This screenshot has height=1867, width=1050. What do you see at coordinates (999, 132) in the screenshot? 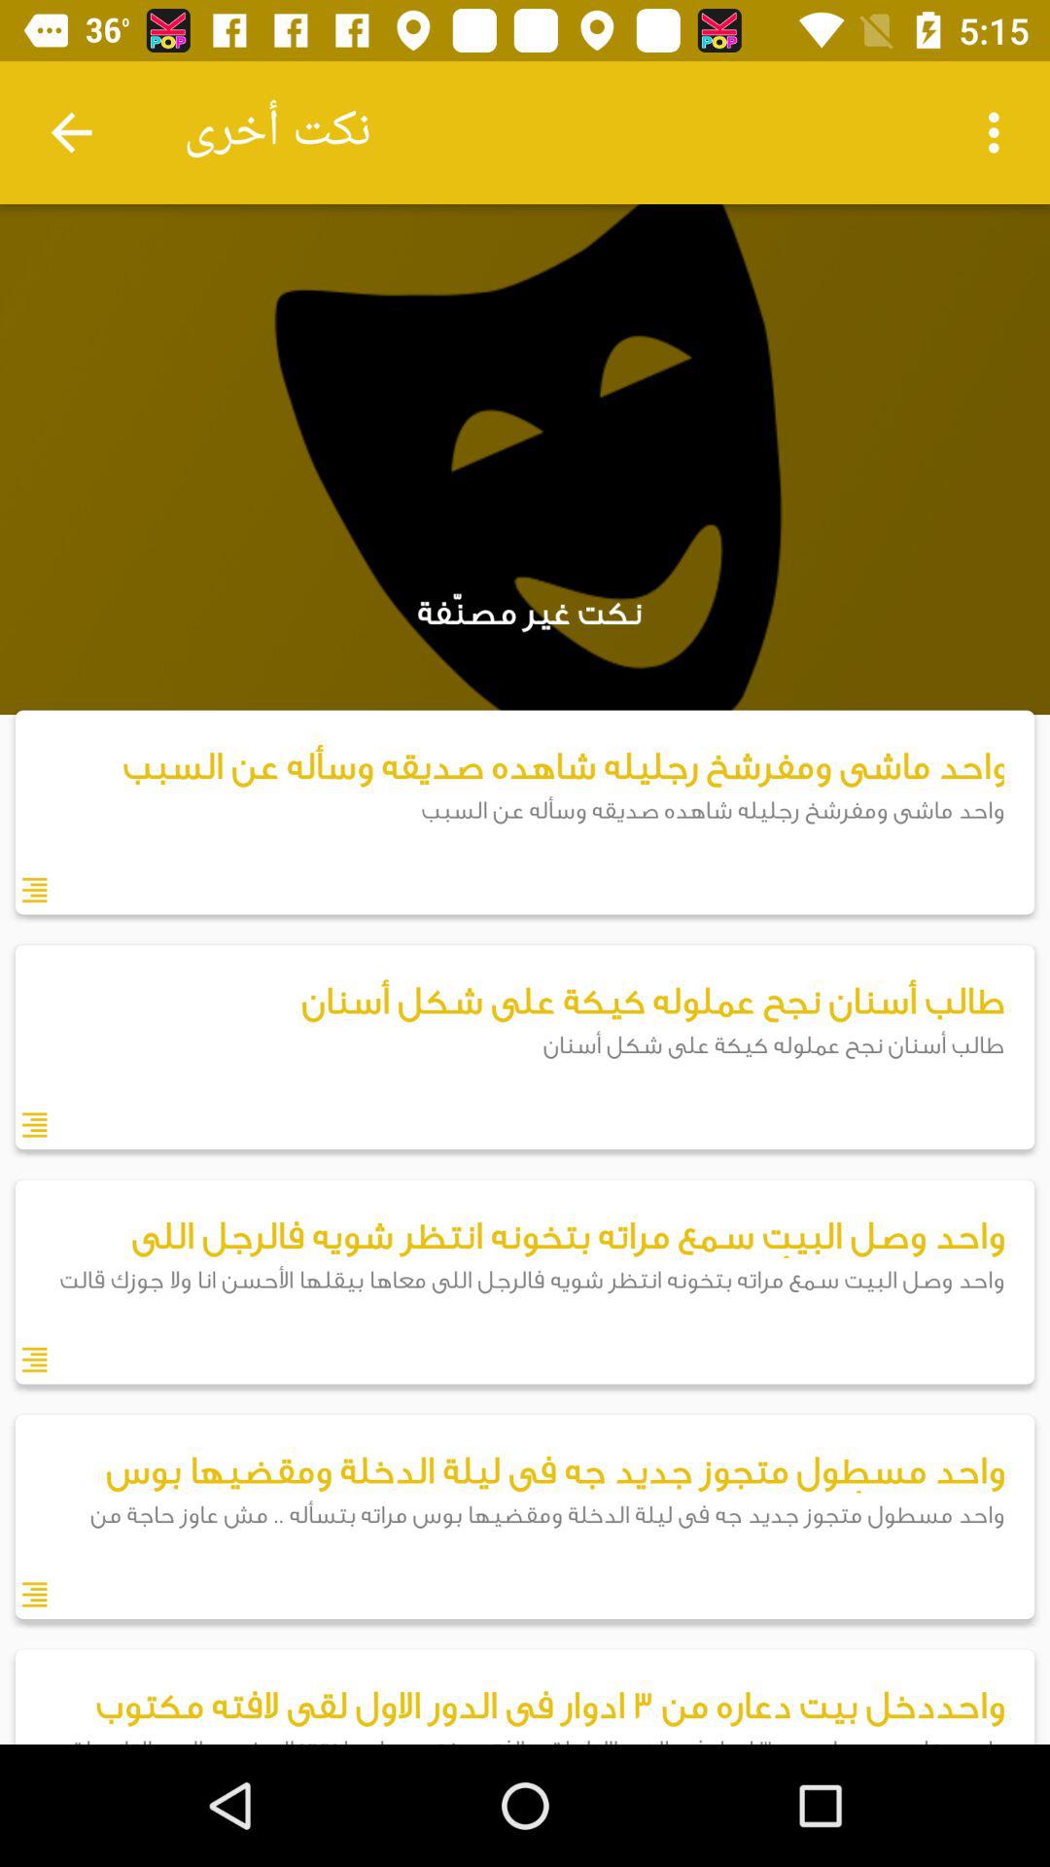
I see `click on the three button at the top right corner of the page` at bounding box center [999, 132].